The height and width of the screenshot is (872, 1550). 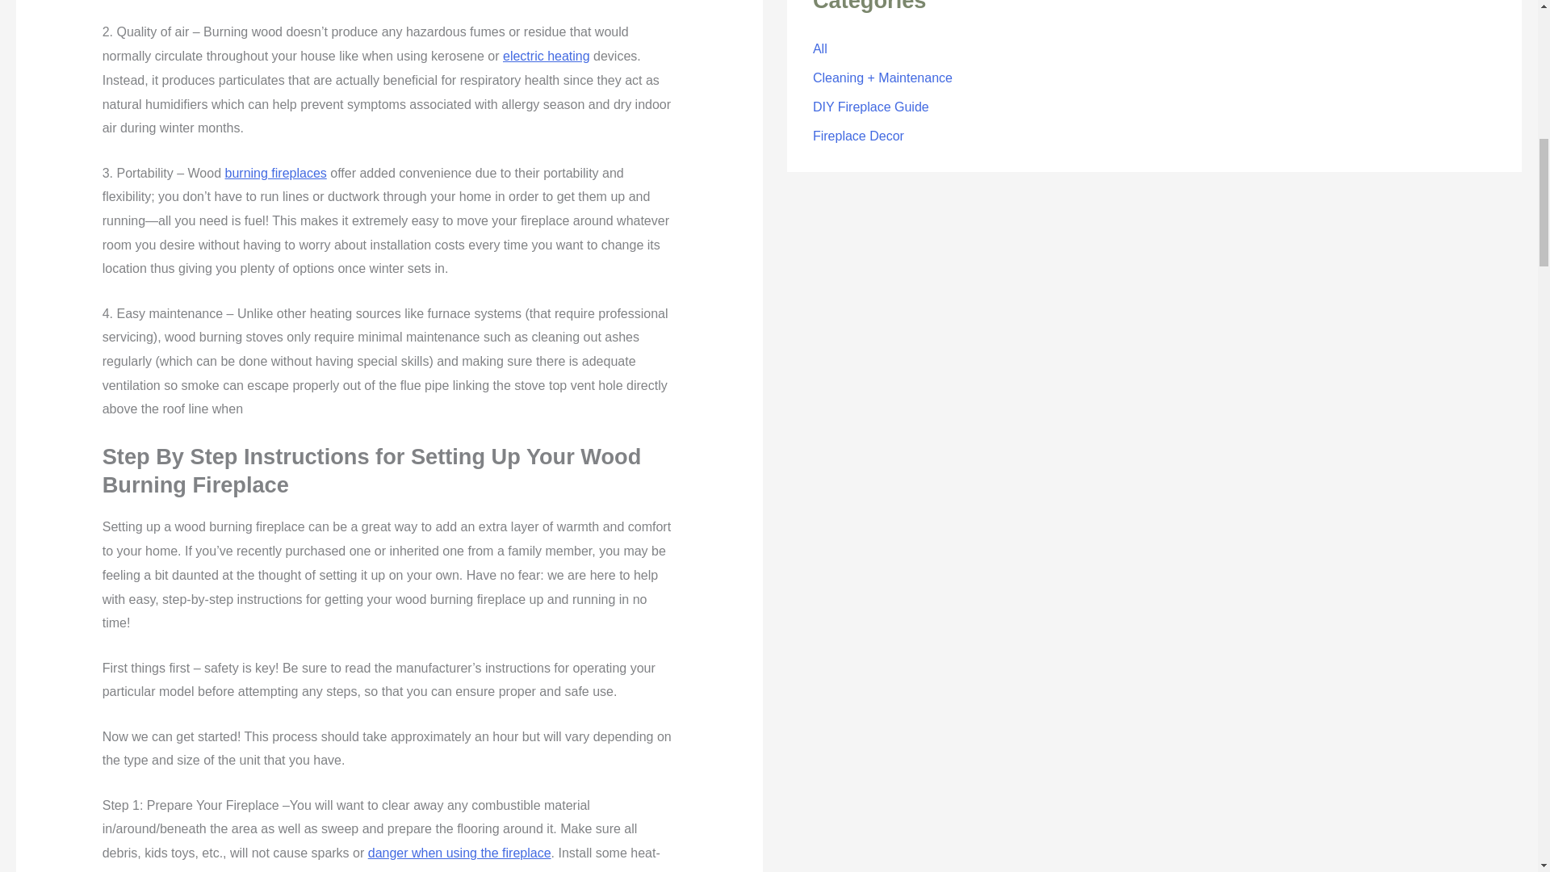 What do you see at coordinates (546, 55) in the screenshot?
I see `electric heating` at bounding box center [546, 55].